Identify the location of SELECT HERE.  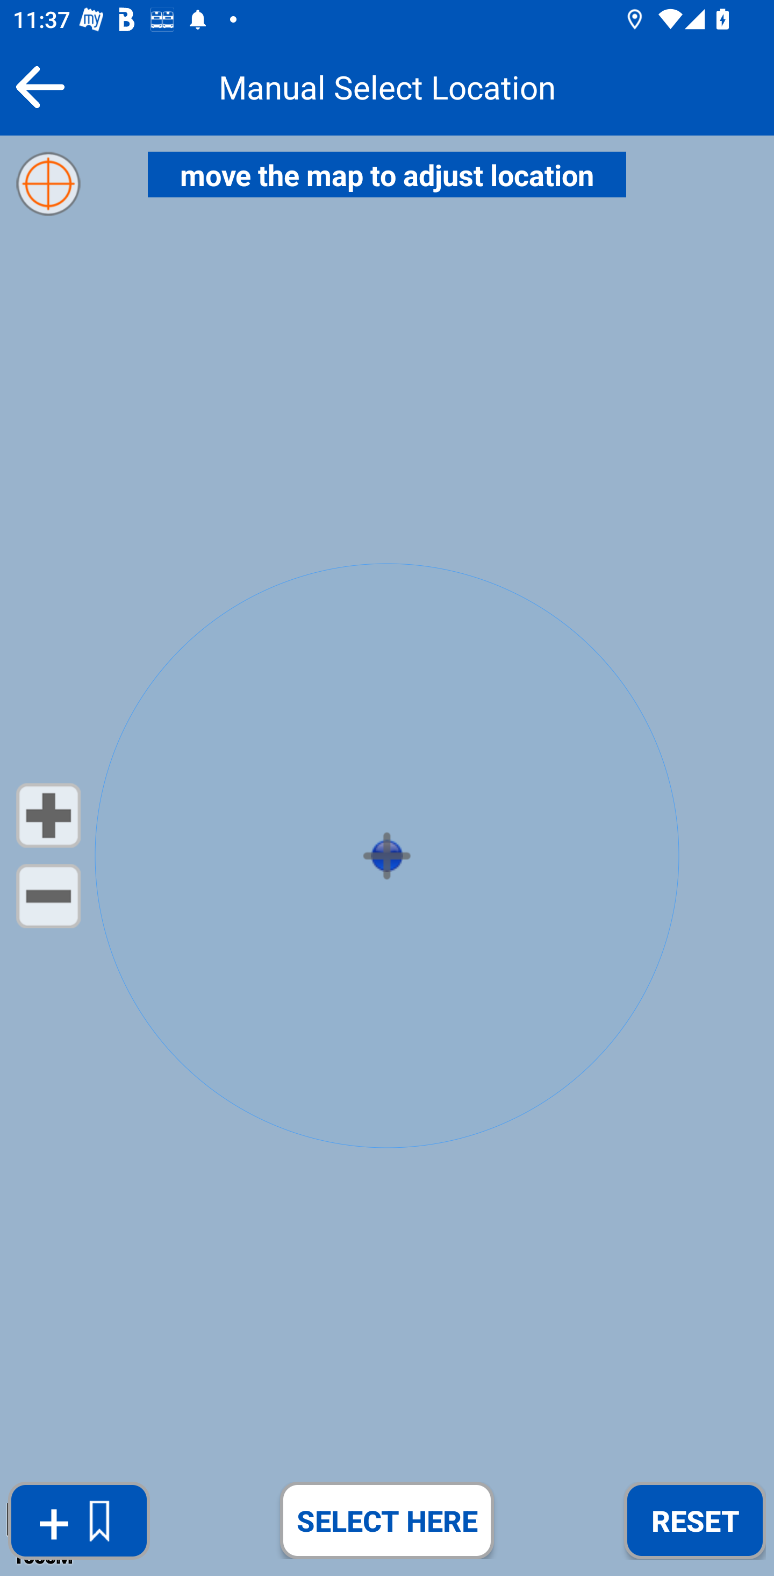
(387, 1520).